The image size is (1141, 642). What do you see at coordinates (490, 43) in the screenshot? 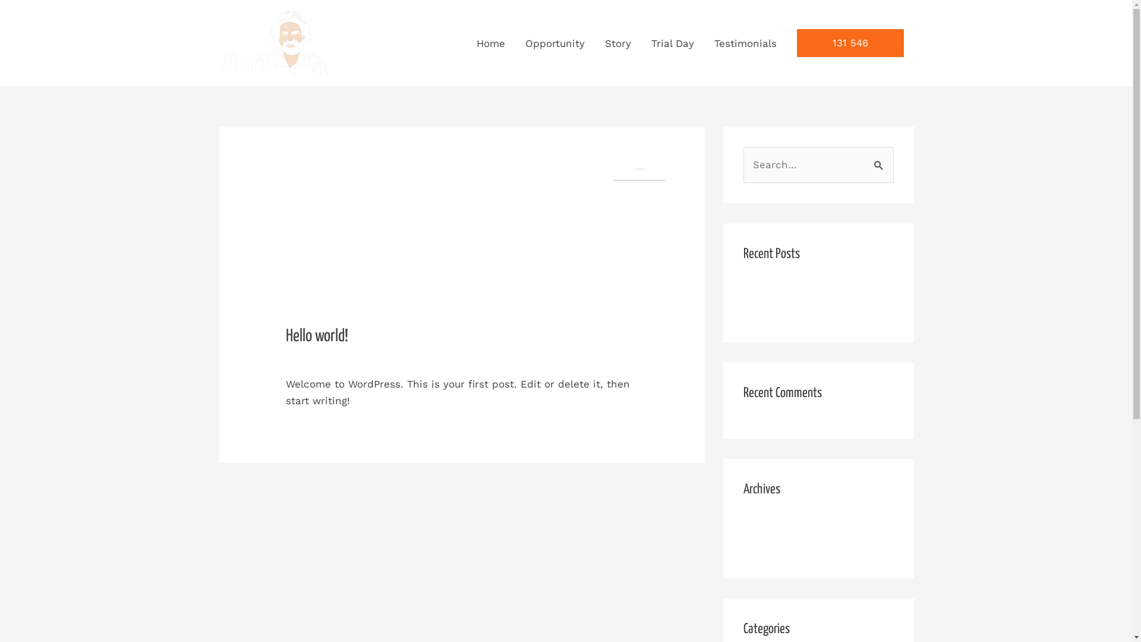
I see `Home` at bounding box center [490, 43].